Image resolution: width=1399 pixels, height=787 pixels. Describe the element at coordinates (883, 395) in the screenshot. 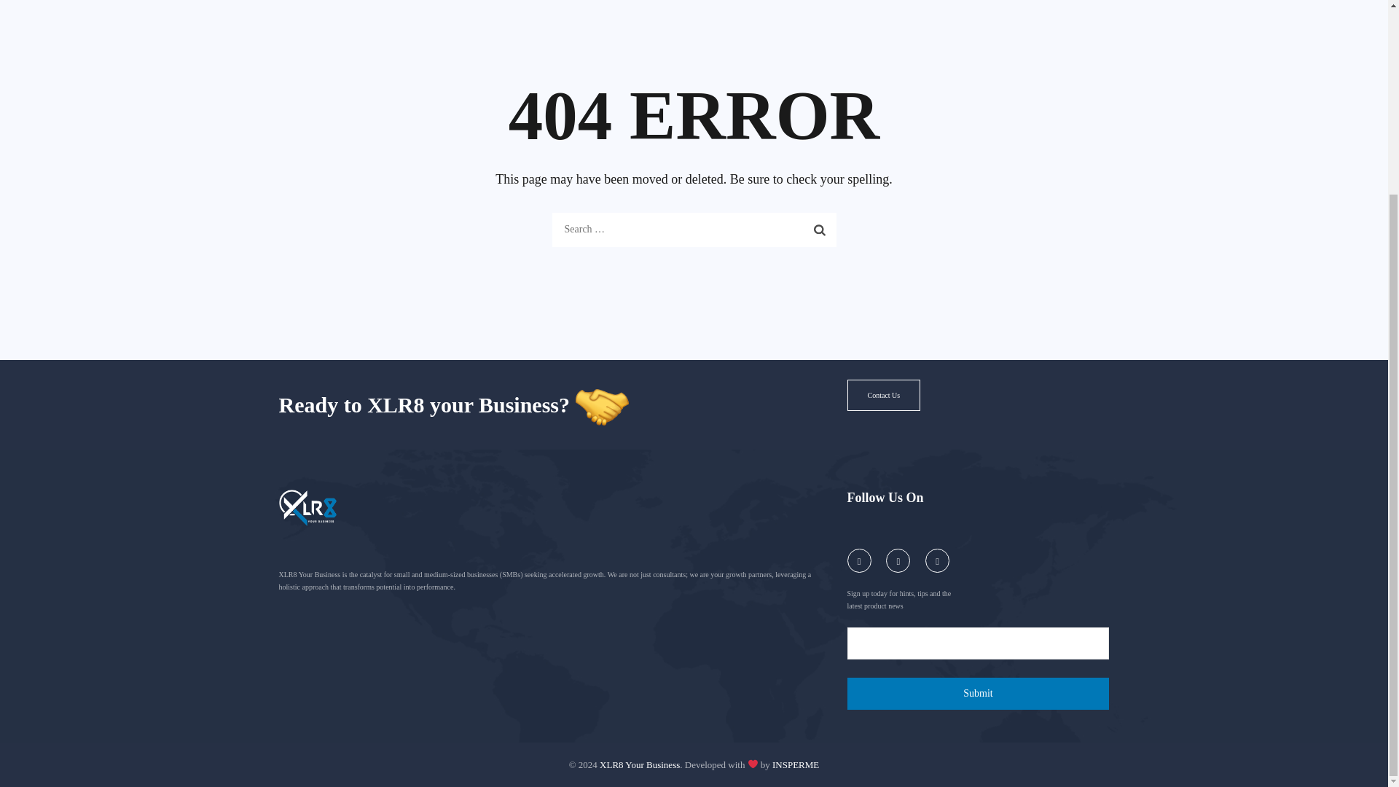

I see `Contact Us` at that location.